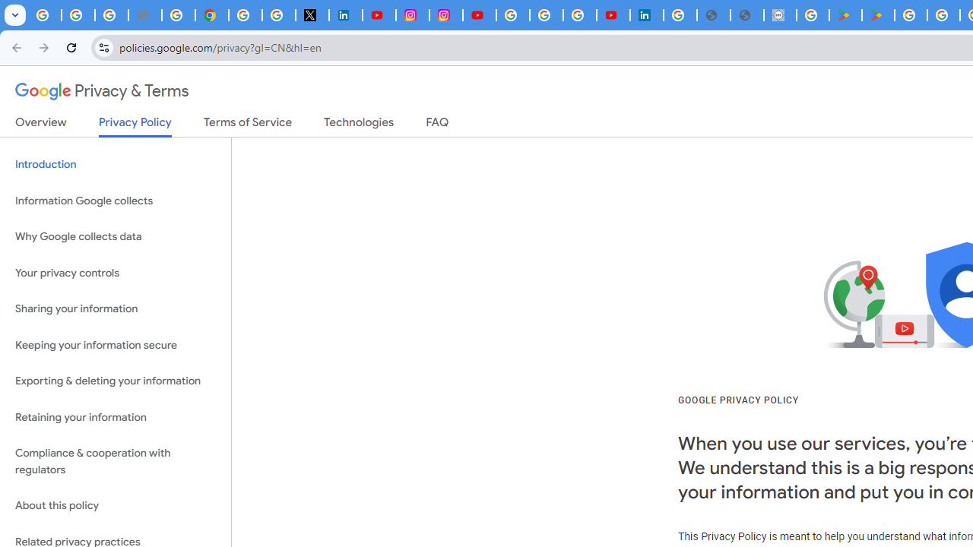 The image size is (973, 547). Describe the element at coordinates (116, 201) in the screenshot. I see `Information Google collects` at that location.